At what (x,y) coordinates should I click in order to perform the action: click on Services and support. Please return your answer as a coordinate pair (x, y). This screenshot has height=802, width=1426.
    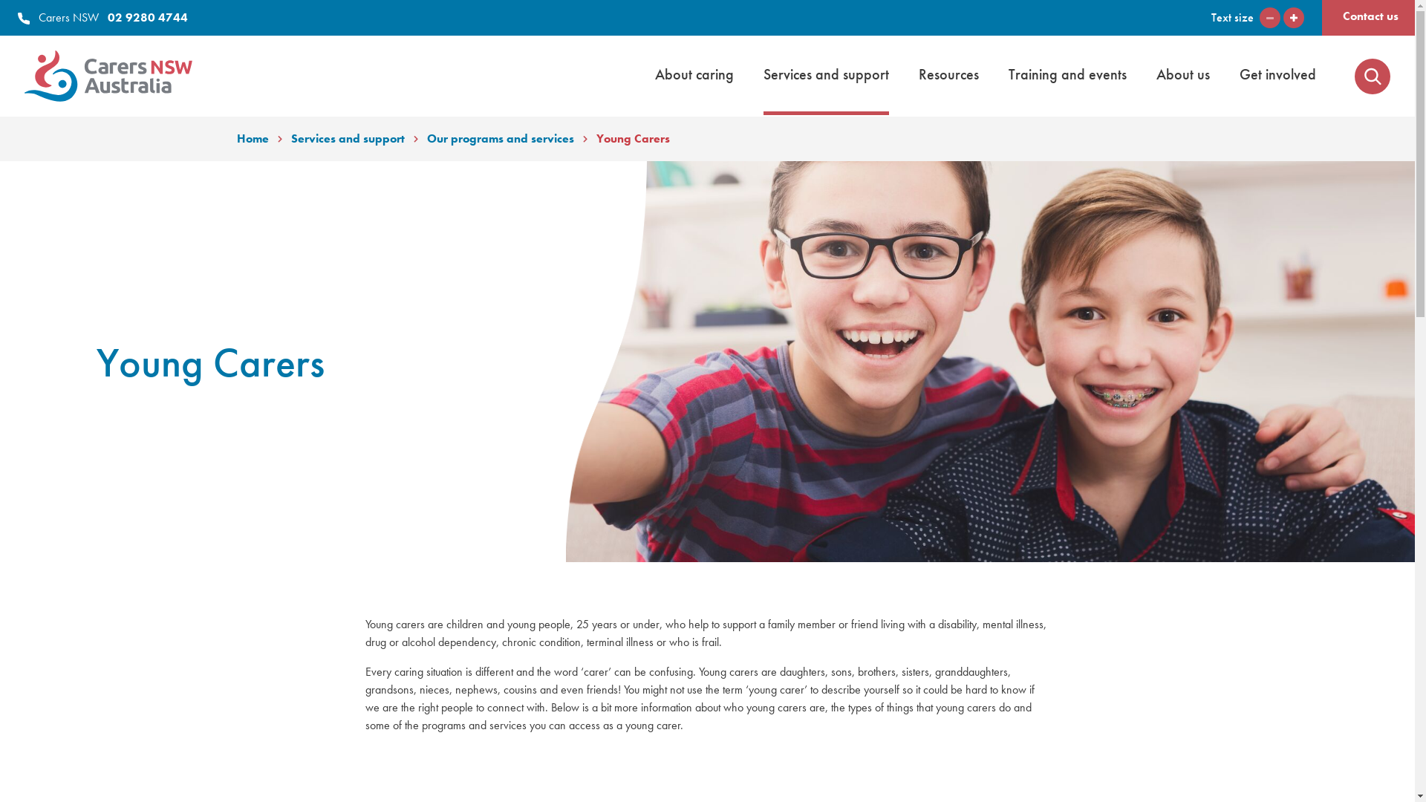
    Looking at the image, I should click on (826, 76).